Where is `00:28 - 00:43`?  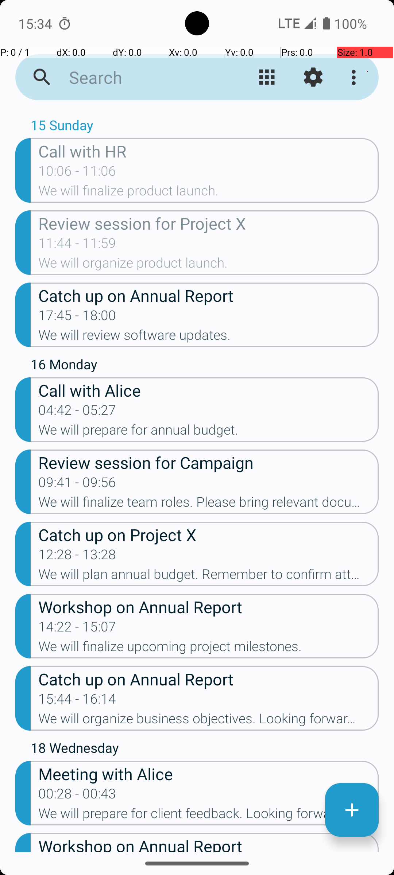 00:28 - 00:43 is located at coordinates (77, 796).